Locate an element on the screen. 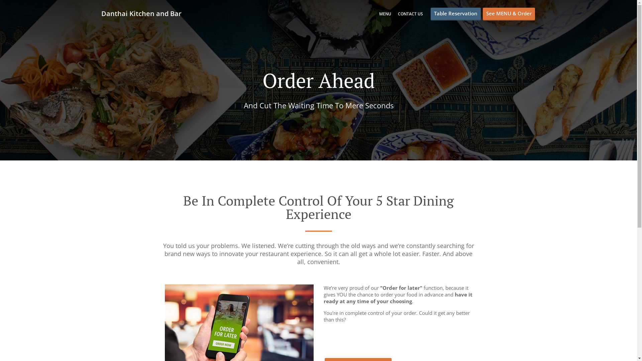 The image size is (642, 361). Danthai Kitchen and Bar is located at coordinates (144, 13).